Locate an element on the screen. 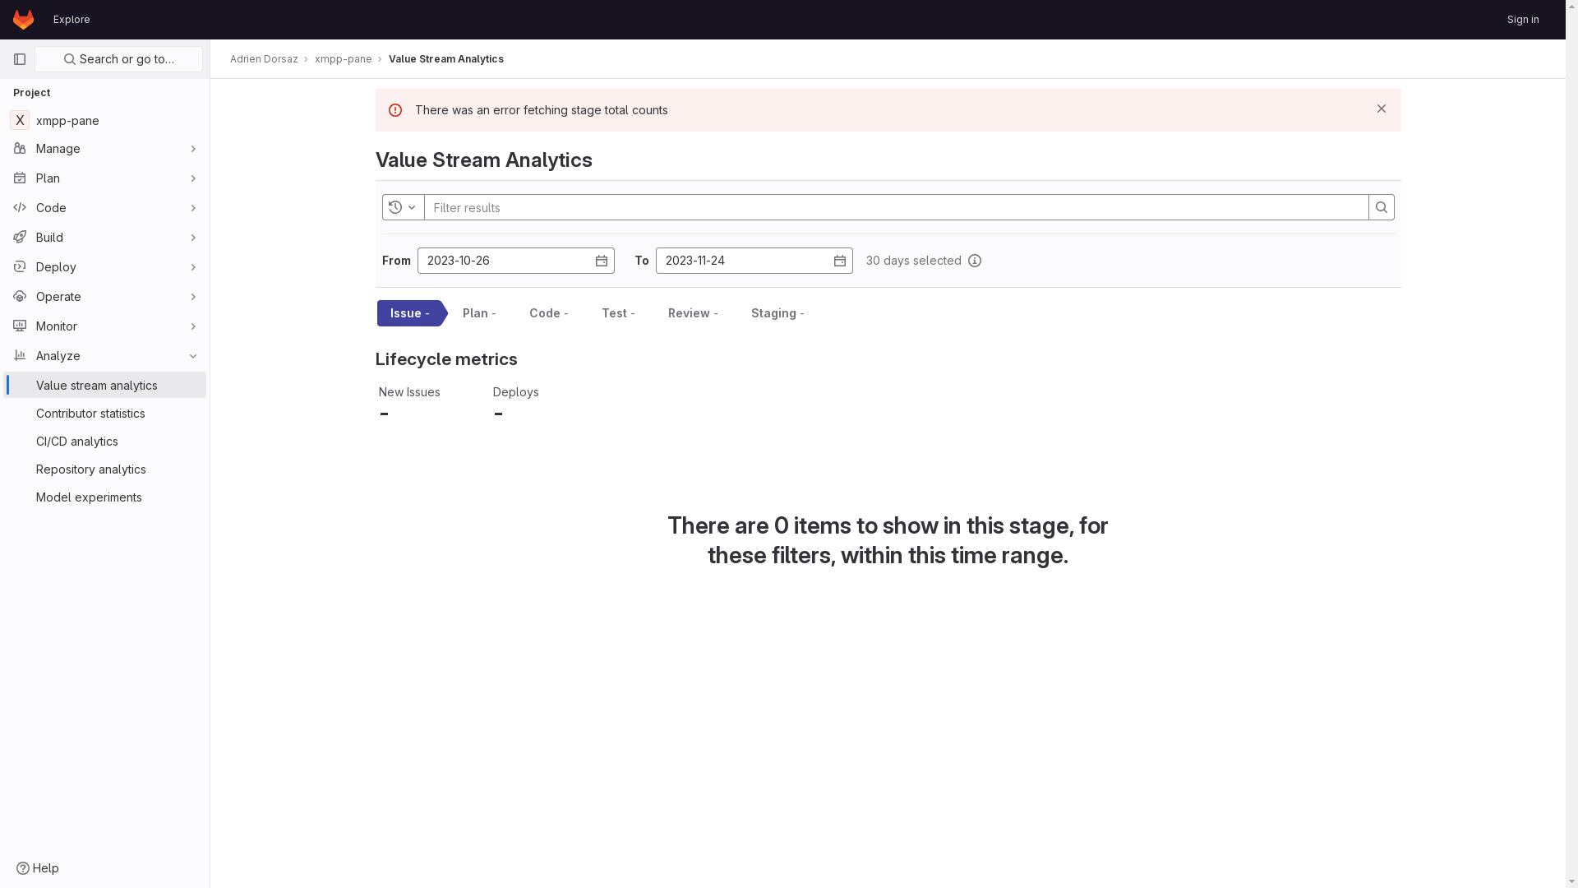 This screenshot has width=1578, height=888. Help is located at coordinates (38, 868).